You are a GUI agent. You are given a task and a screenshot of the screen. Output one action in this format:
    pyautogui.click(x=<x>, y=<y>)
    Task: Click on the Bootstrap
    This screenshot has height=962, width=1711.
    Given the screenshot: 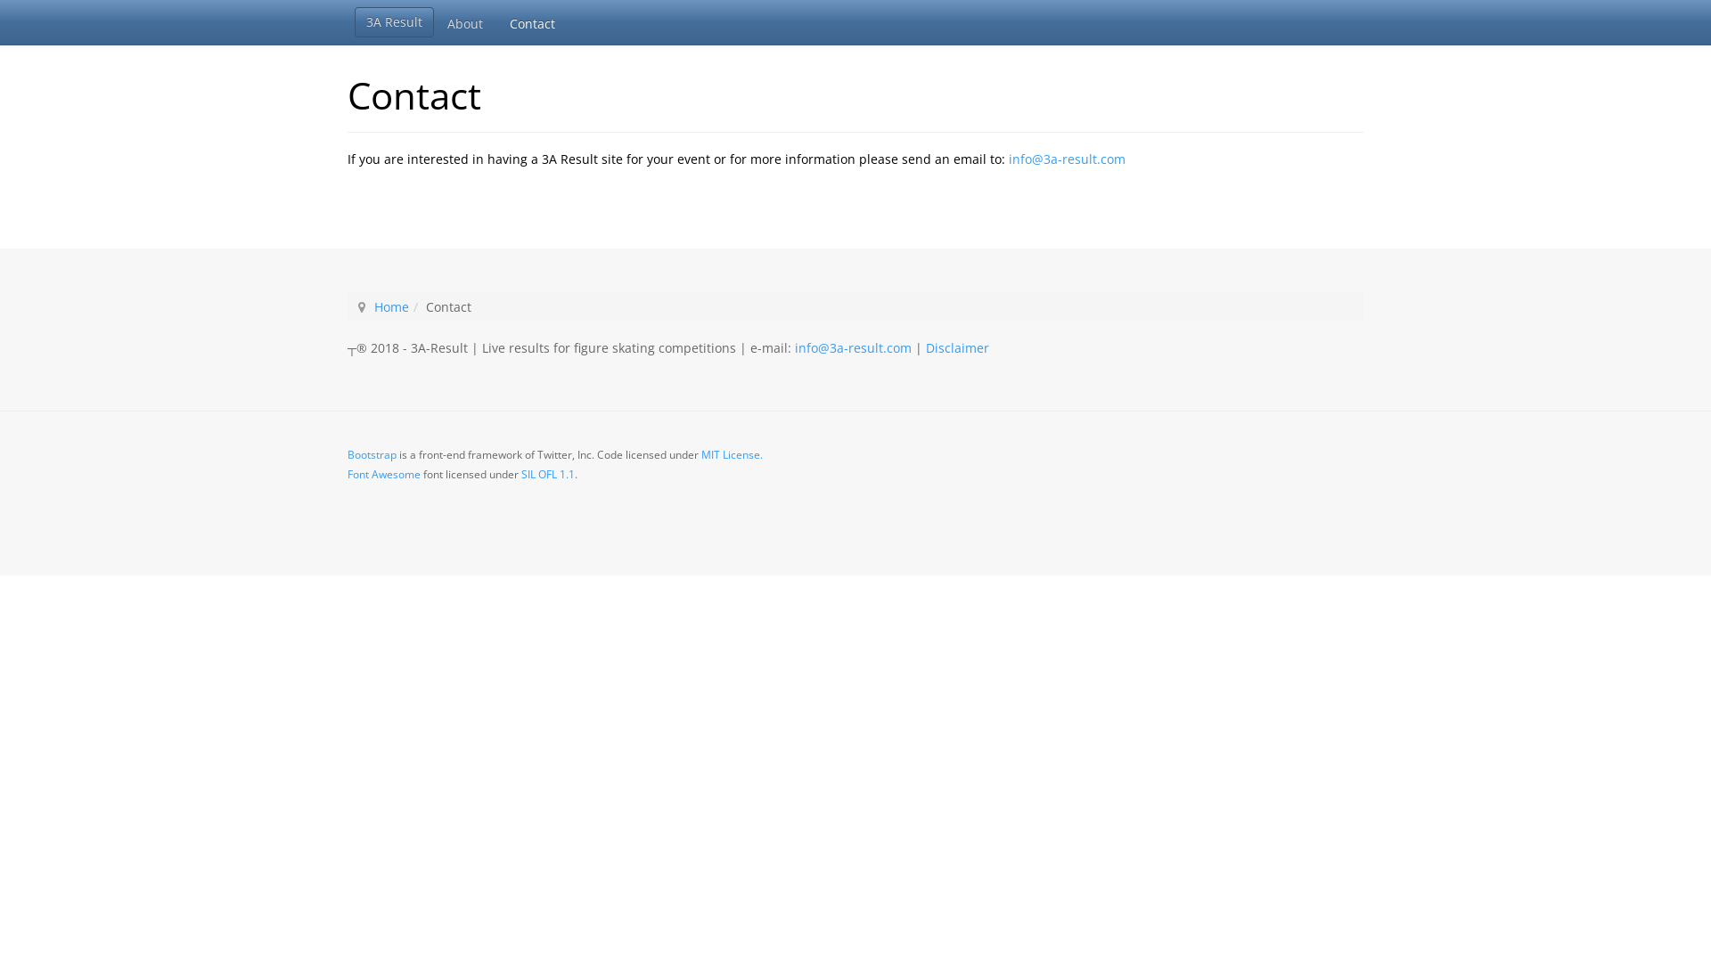 What is the action you would take?
    pyautogui.click(x=372, y=454)
    